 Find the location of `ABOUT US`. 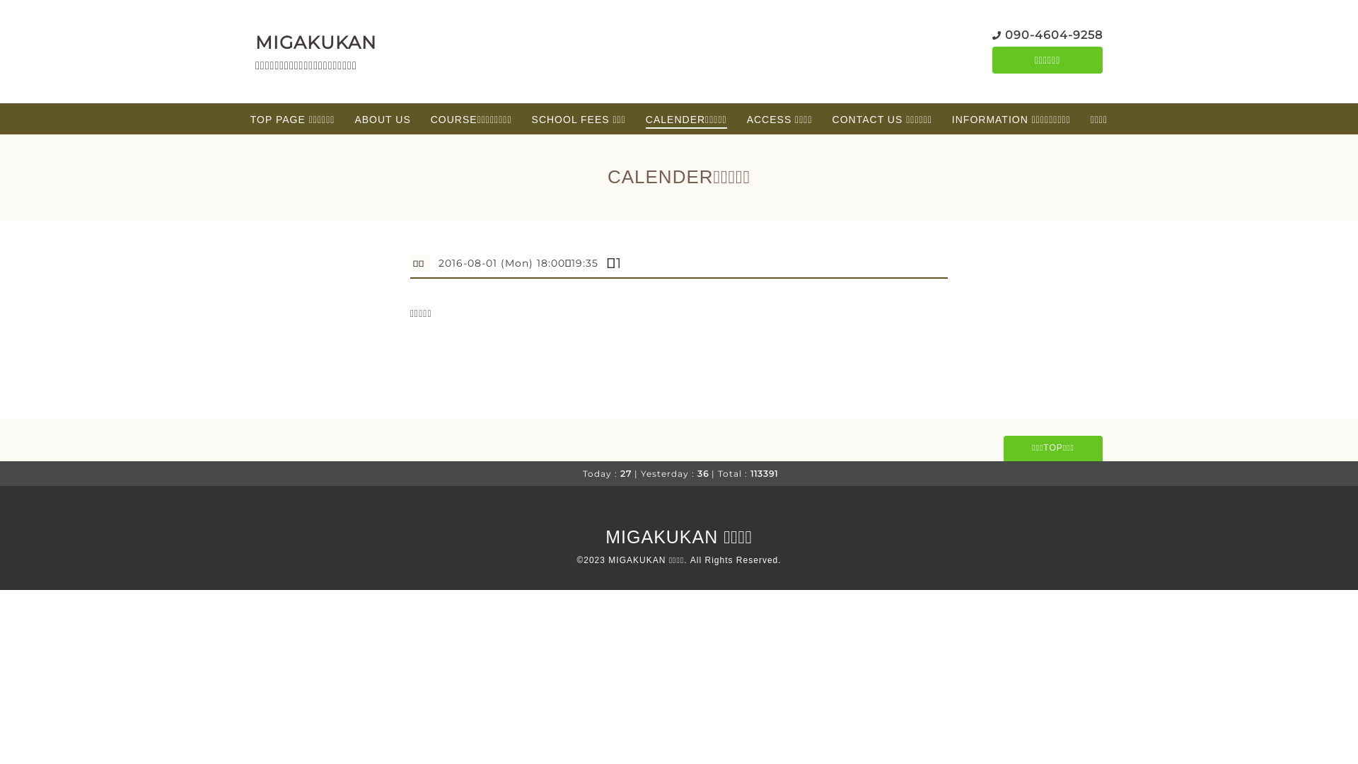

ABOUT US is located at coordinates (382, 120).